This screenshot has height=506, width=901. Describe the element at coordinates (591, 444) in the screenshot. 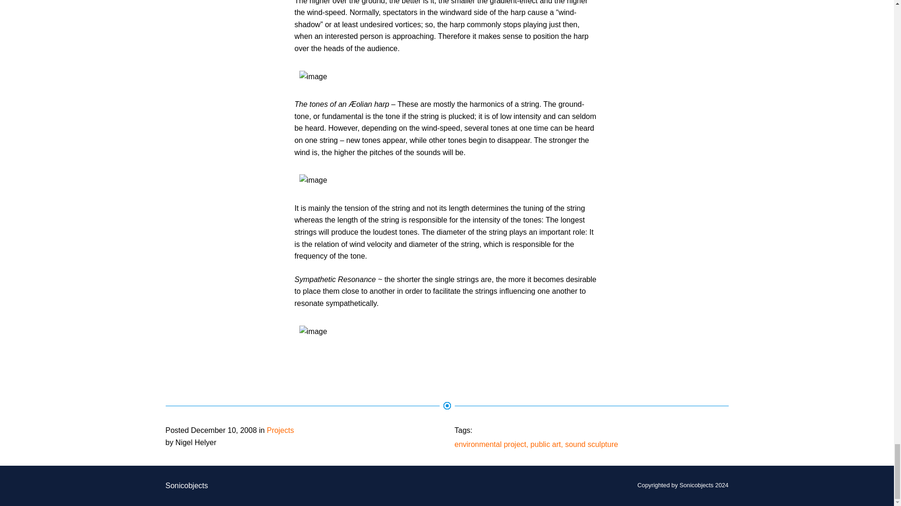

I see `sound sculpture` at that location.